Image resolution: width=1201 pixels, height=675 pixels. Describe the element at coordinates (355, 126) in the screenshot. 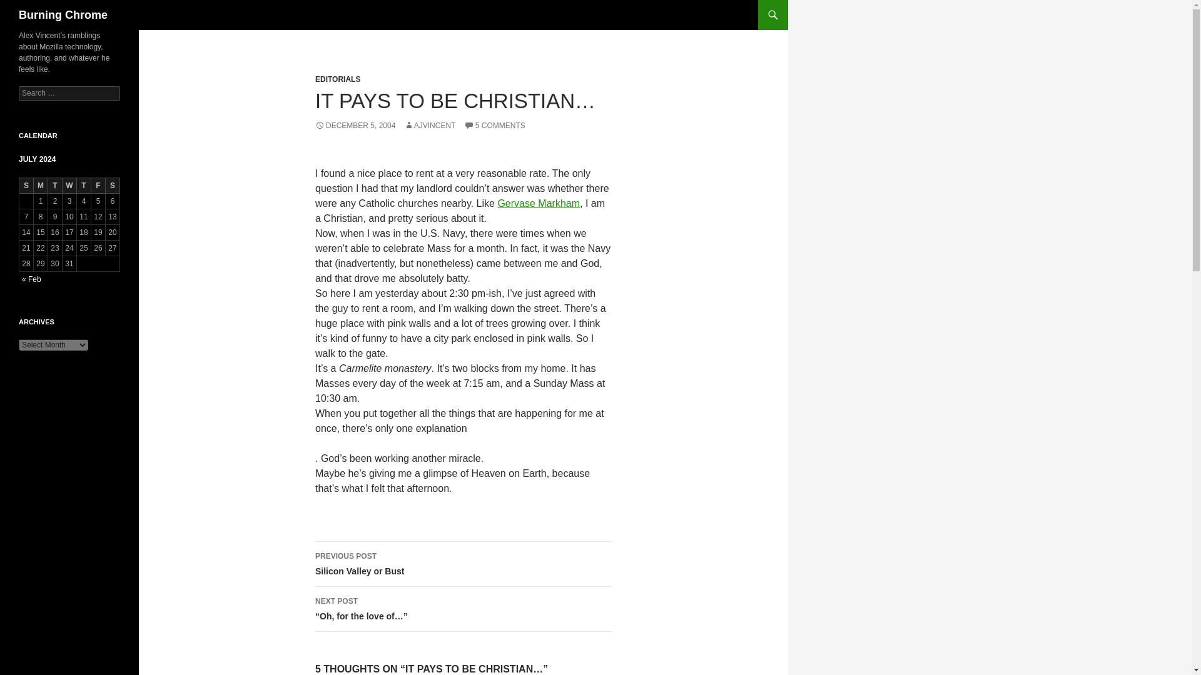

I see `DECEMBER 5, 2004` at that location.